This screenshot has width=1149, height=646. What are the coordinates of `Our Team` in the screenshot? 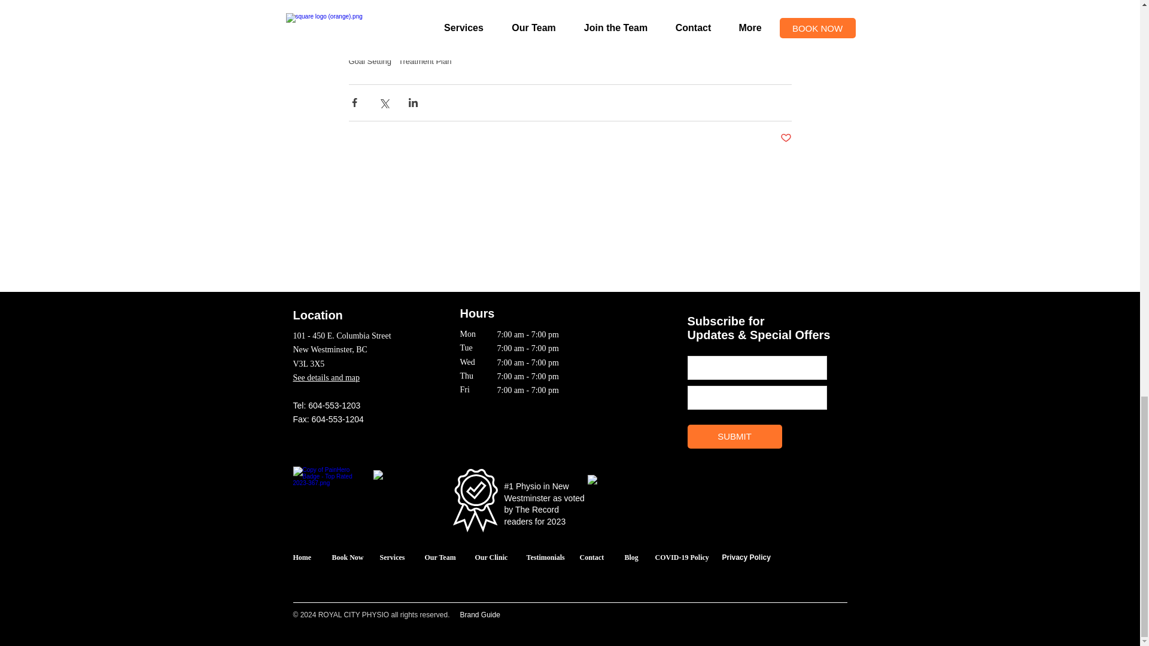 It's located at (440, 556).